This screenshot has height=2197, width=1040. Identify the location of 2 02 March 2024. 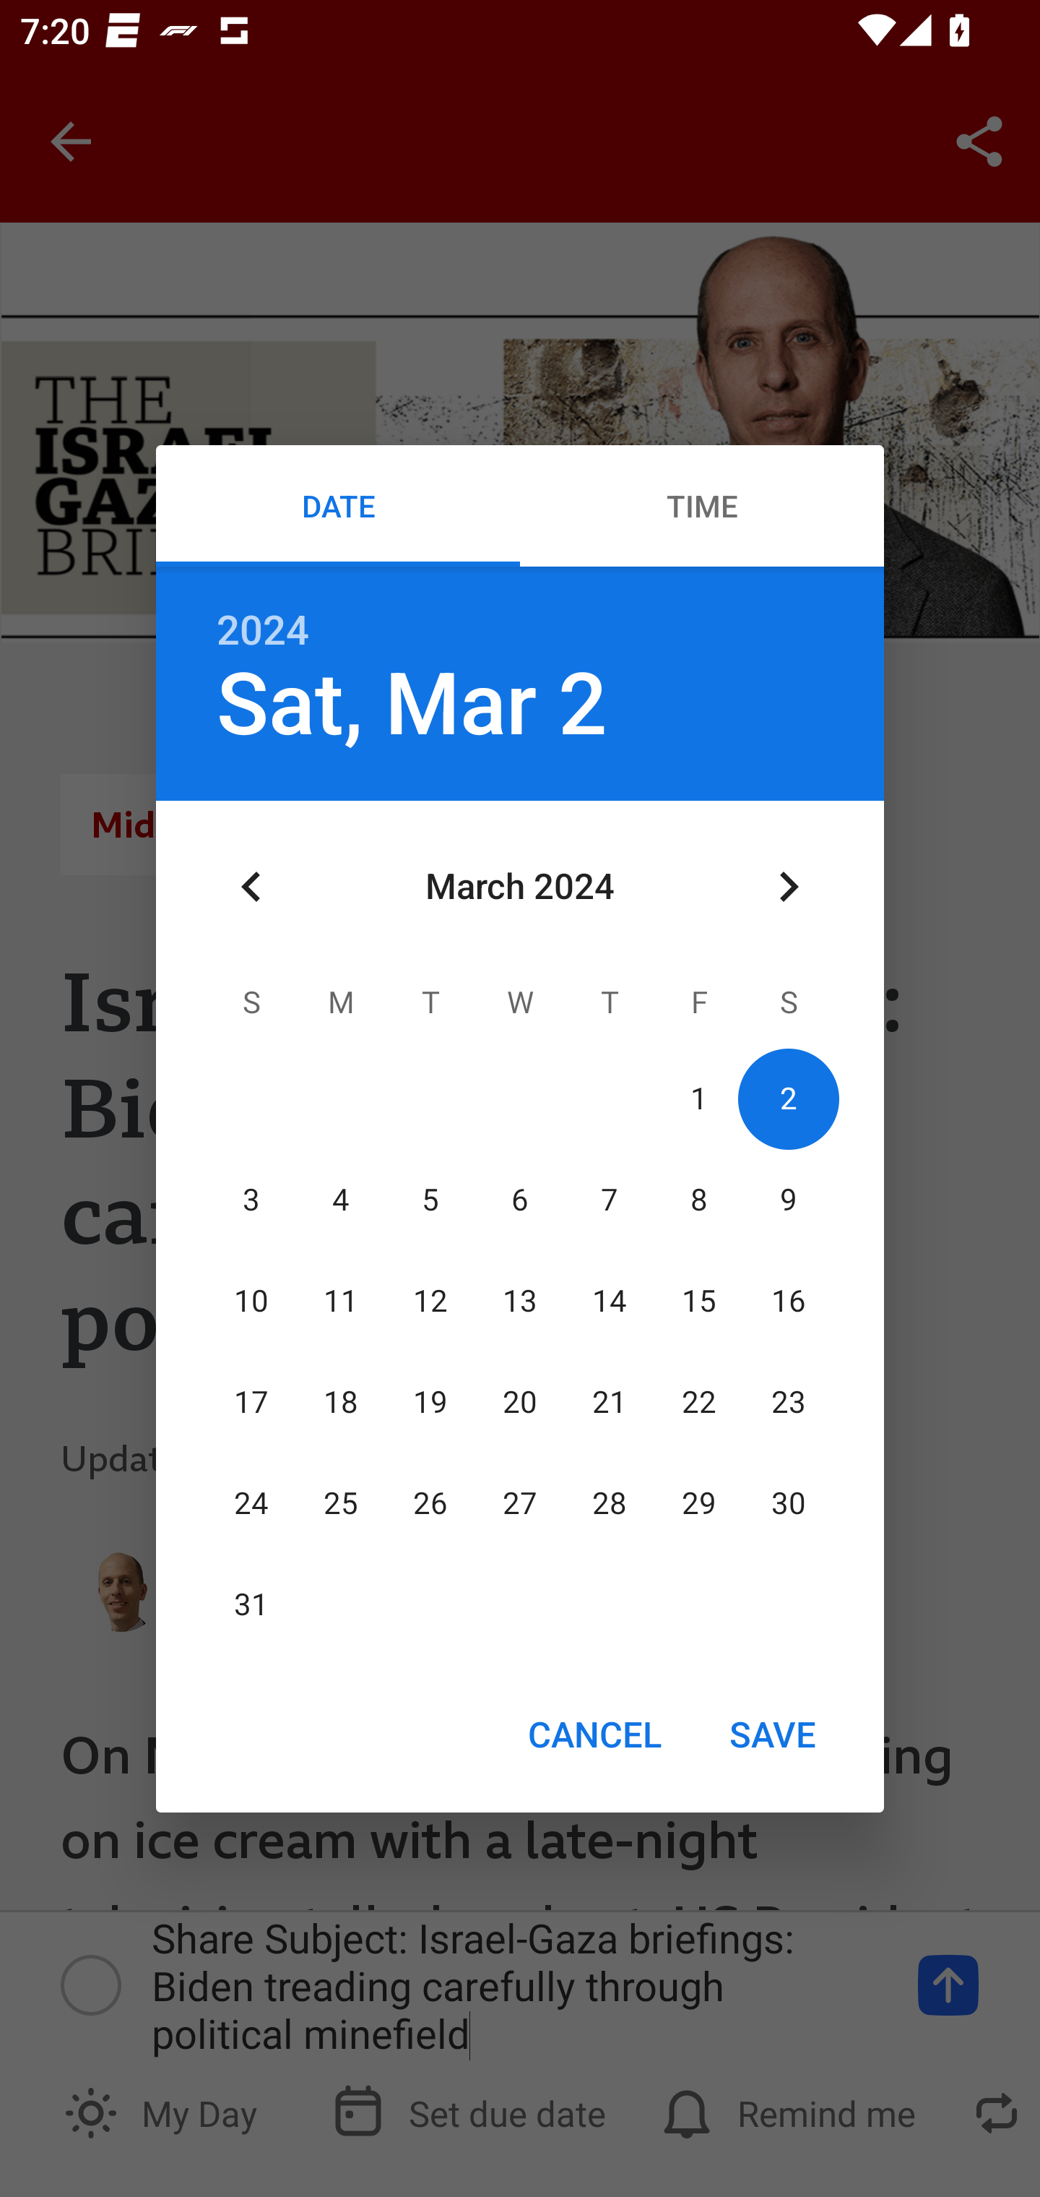
(788, 1098).